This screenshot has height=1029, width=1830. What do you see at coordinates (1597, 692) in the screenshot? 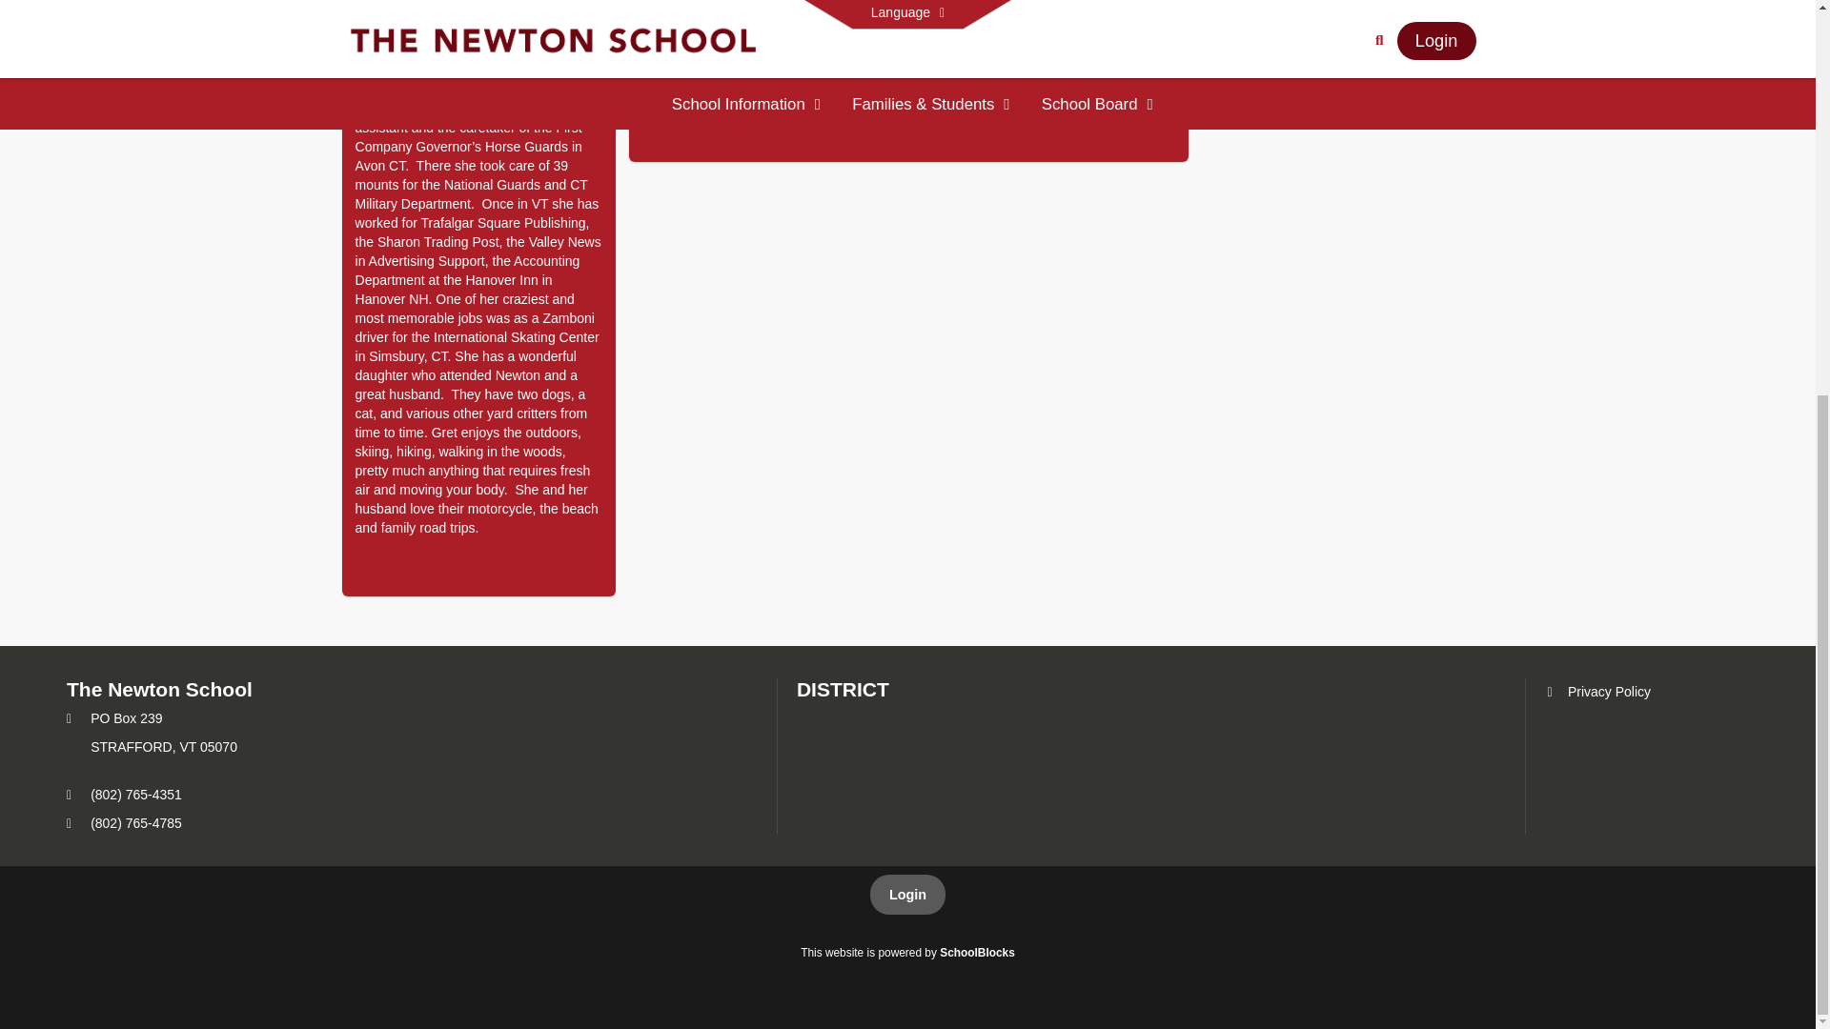
I see `Privacy Policy` at bounding box center [1597, 692].